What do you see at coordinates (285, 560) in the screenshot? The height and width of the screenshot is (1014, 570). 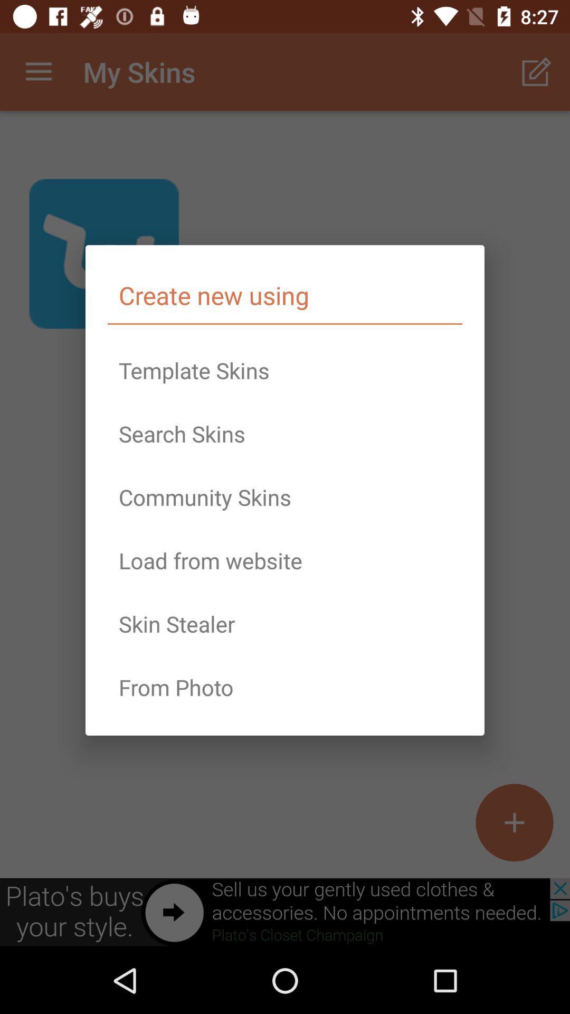 I see `choose icon above the skin stealer item` at bounding box center [285, 560].